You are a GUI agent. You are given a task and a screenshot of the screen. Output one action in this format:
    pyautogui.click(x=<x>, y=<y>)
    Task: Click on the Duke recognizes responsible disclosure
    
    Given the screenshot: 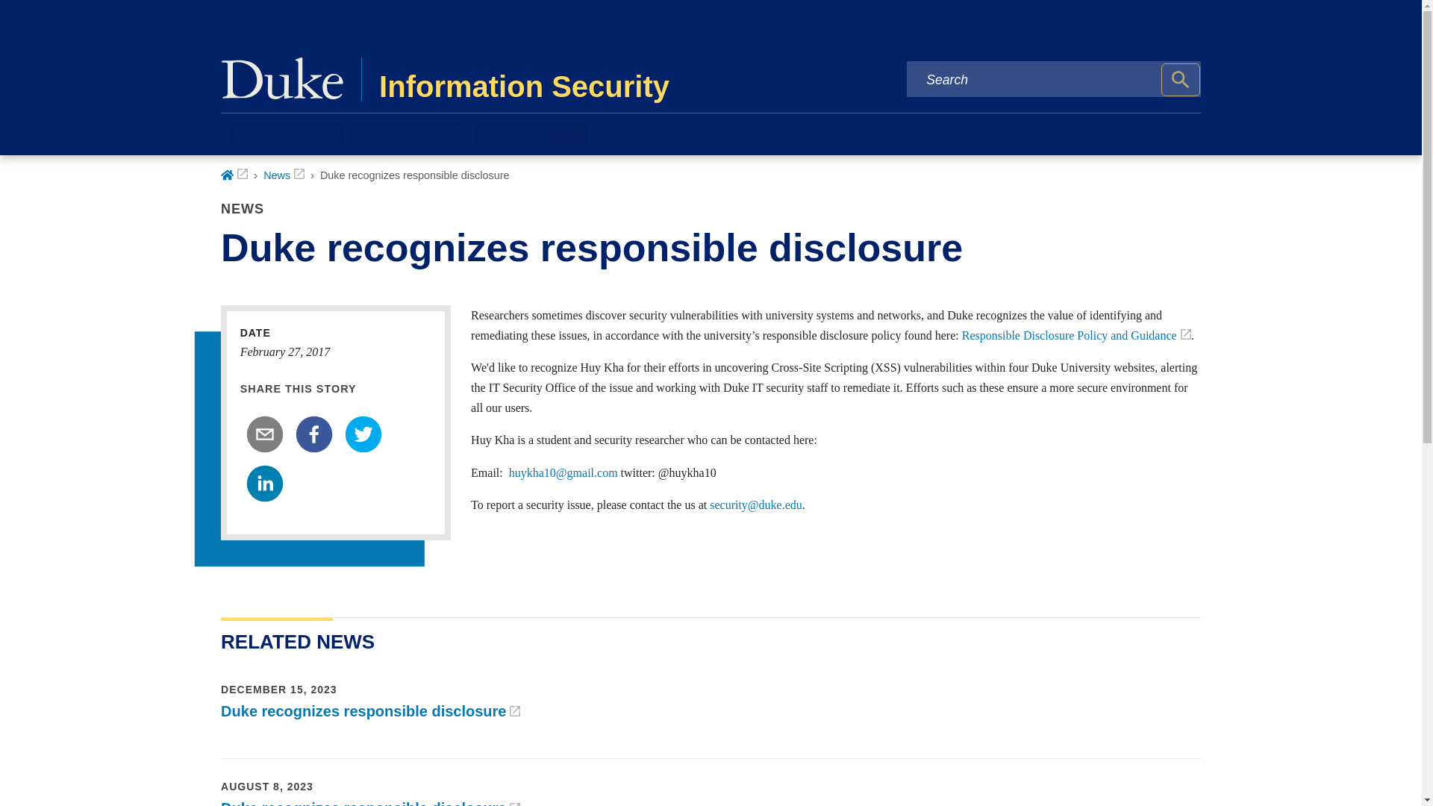 What is the action you would take?
    pyautogui.click(x=370, y=710)
    